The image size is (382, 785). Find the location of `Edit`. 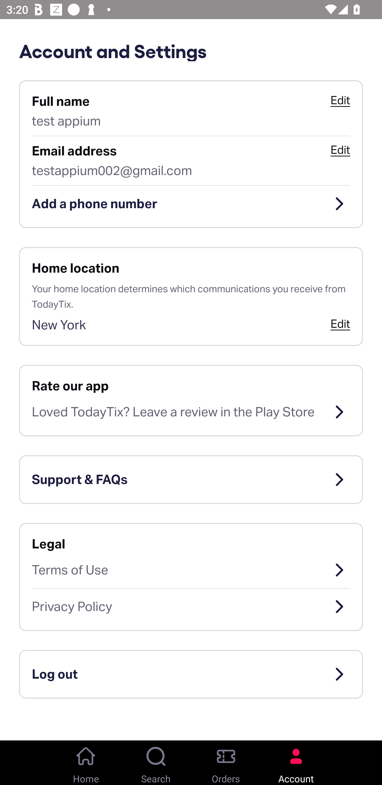

Edit is located at coordinates (340, 324).